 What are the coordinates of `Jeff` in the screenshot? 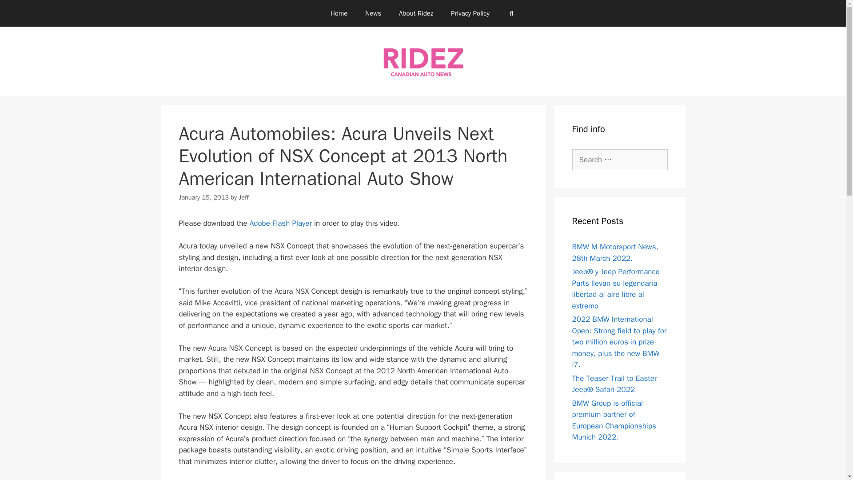 It's located at (243, 197).